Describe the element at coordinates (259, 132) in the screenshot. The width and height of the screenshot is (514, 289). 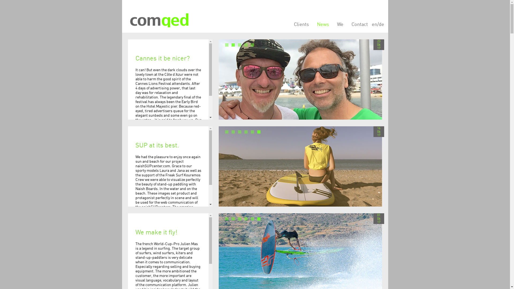
I see `6` at that location.